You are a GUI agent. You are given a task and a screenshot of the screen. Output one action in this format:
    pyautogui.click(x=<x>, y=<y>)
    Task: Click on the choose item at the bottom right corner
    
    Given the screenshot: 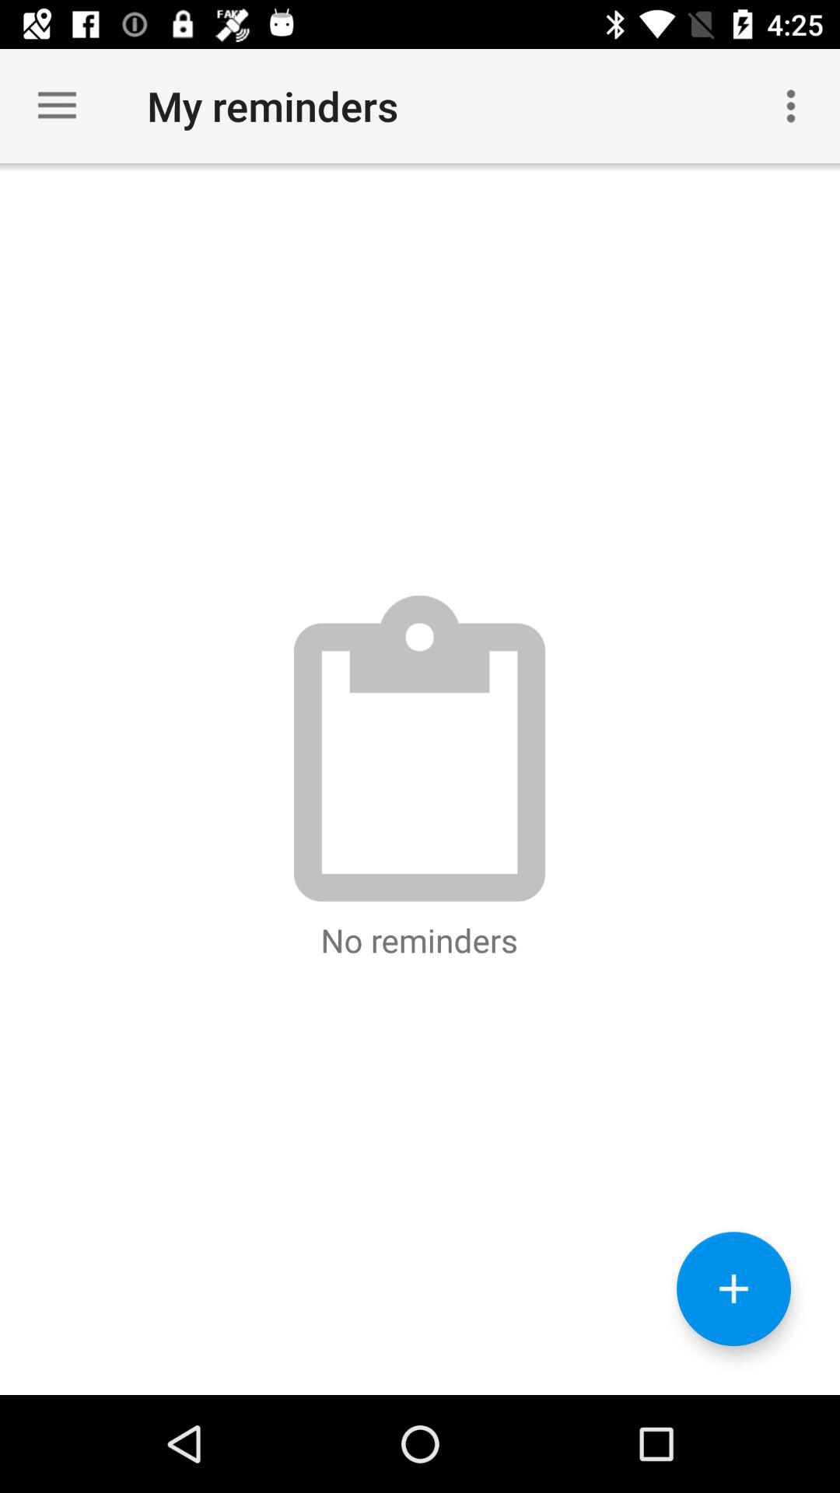 What is the action you would take?
    pyautogui.click(x=733, y=1288)
    